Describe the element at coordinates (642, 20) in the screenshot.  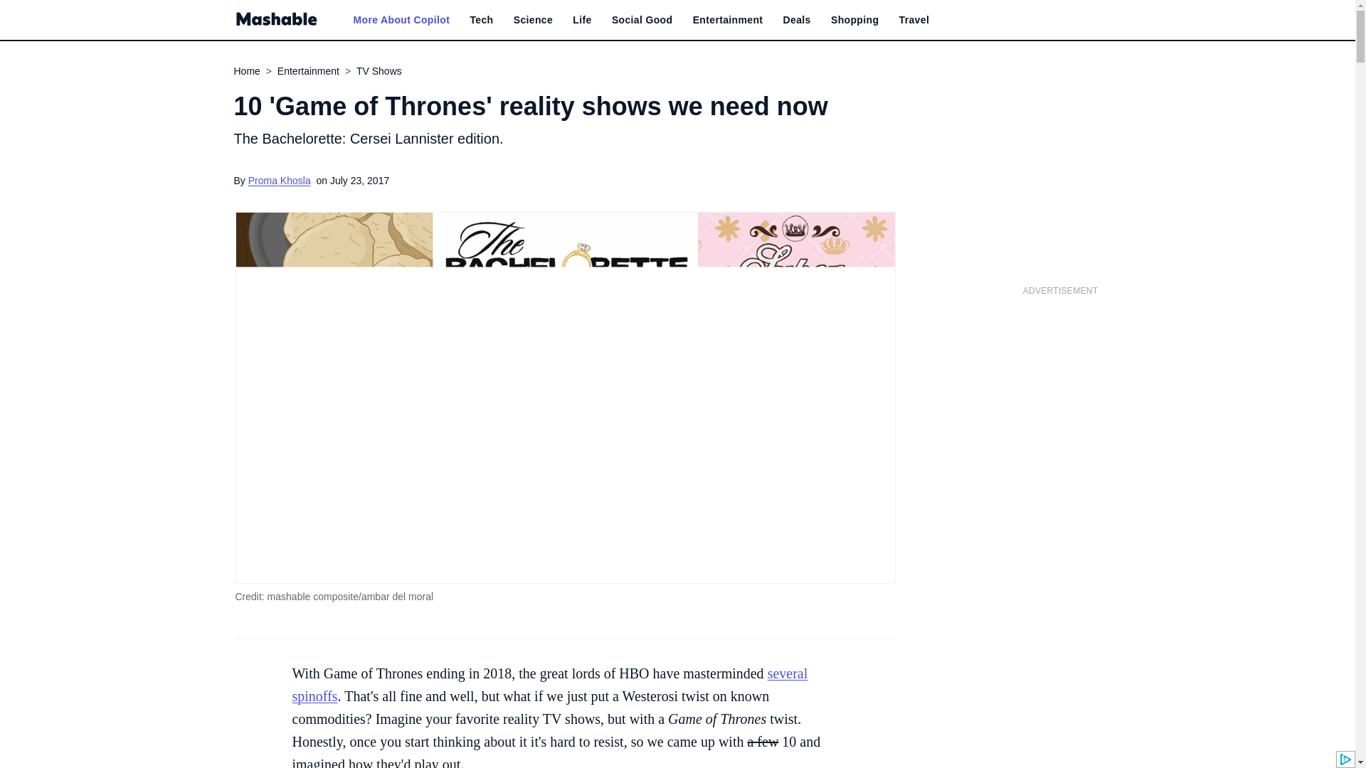
I see `Social Good` at that location.